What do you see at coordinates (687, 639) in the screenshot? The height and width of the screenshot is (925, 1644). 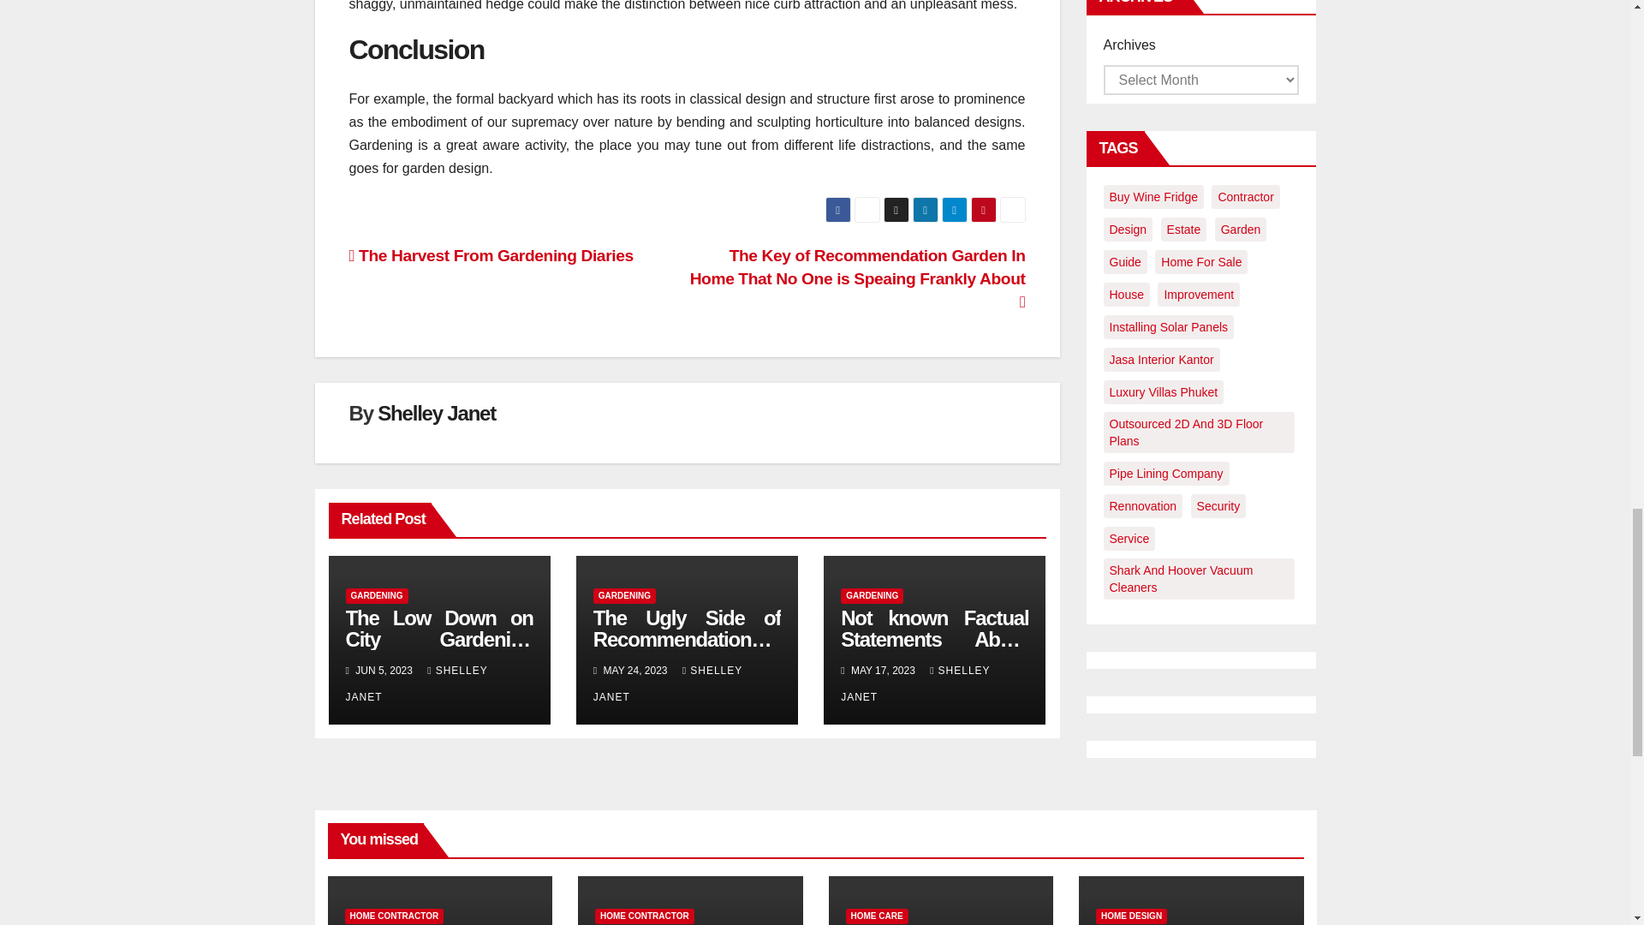 I see `The Ugly Side of Recommendation Garden In Home` at bounding box center [687, 639].